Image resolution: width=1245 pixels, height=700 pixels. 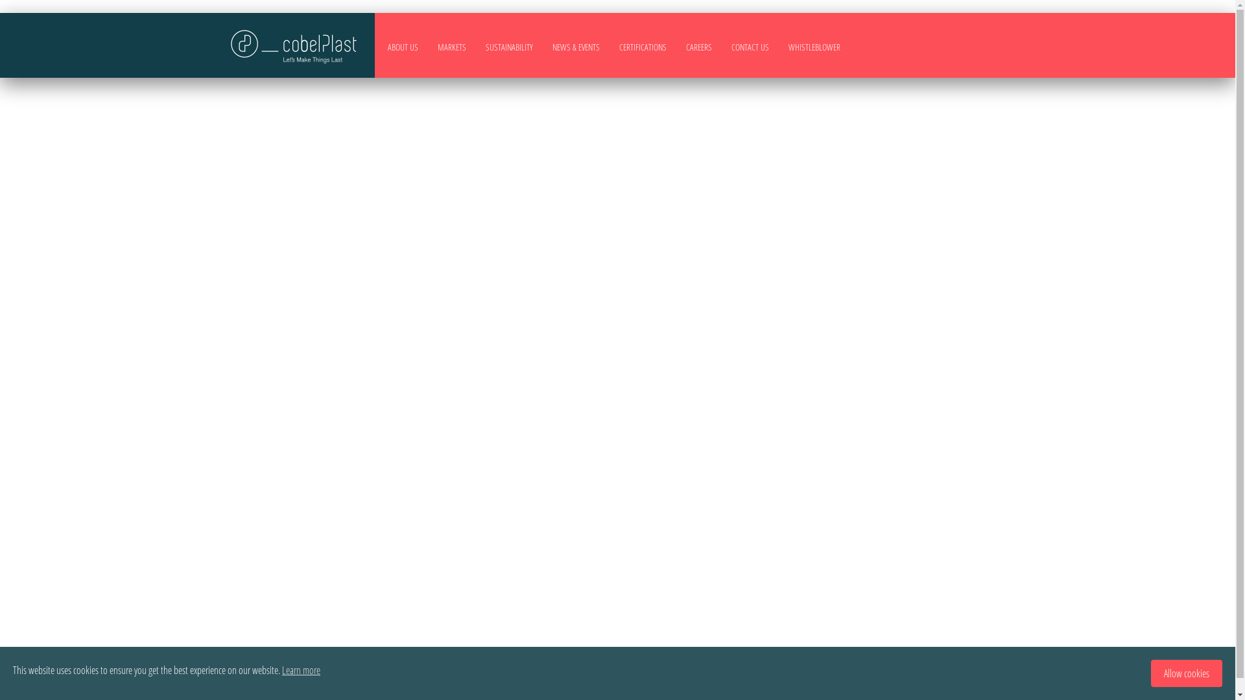 I want to click on CONTACT US, so click(x=750, y=47).